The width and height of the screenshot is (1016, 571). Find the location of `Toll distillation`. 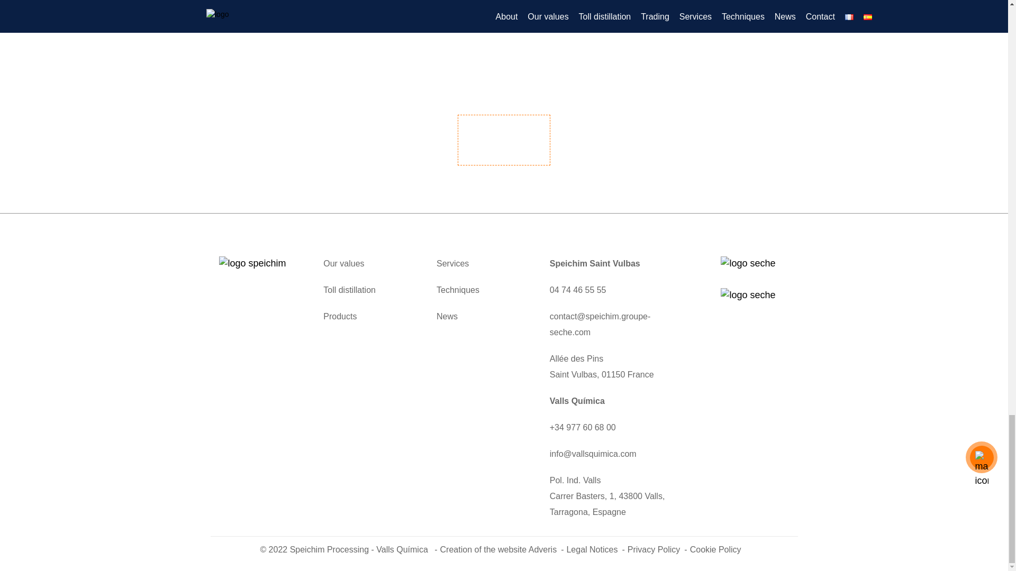

Toll distillation is located at coordinates (349, 290).